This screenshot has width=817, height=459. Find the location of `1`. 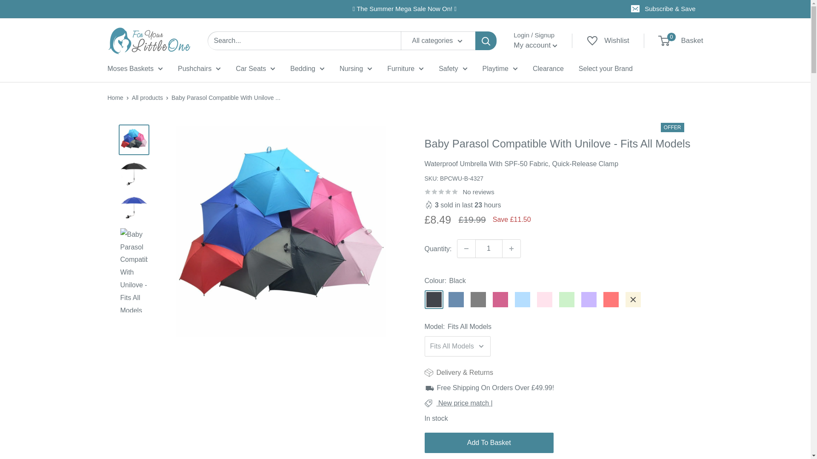

1 is located at coordinates (488, 248).